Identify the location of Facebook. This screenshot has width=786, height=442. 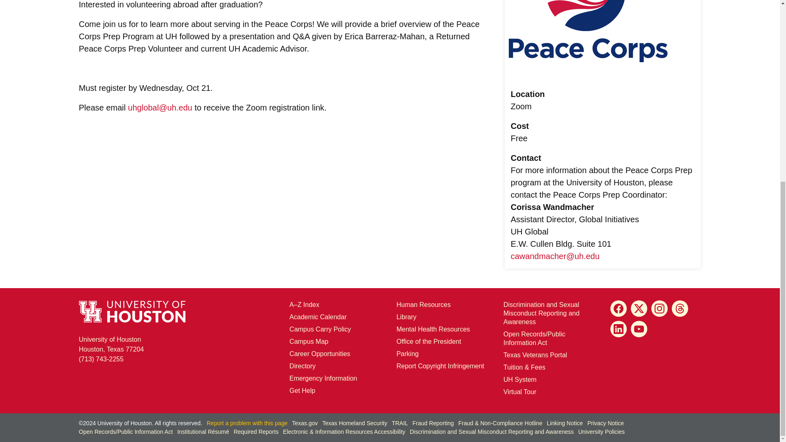
(618, 309).